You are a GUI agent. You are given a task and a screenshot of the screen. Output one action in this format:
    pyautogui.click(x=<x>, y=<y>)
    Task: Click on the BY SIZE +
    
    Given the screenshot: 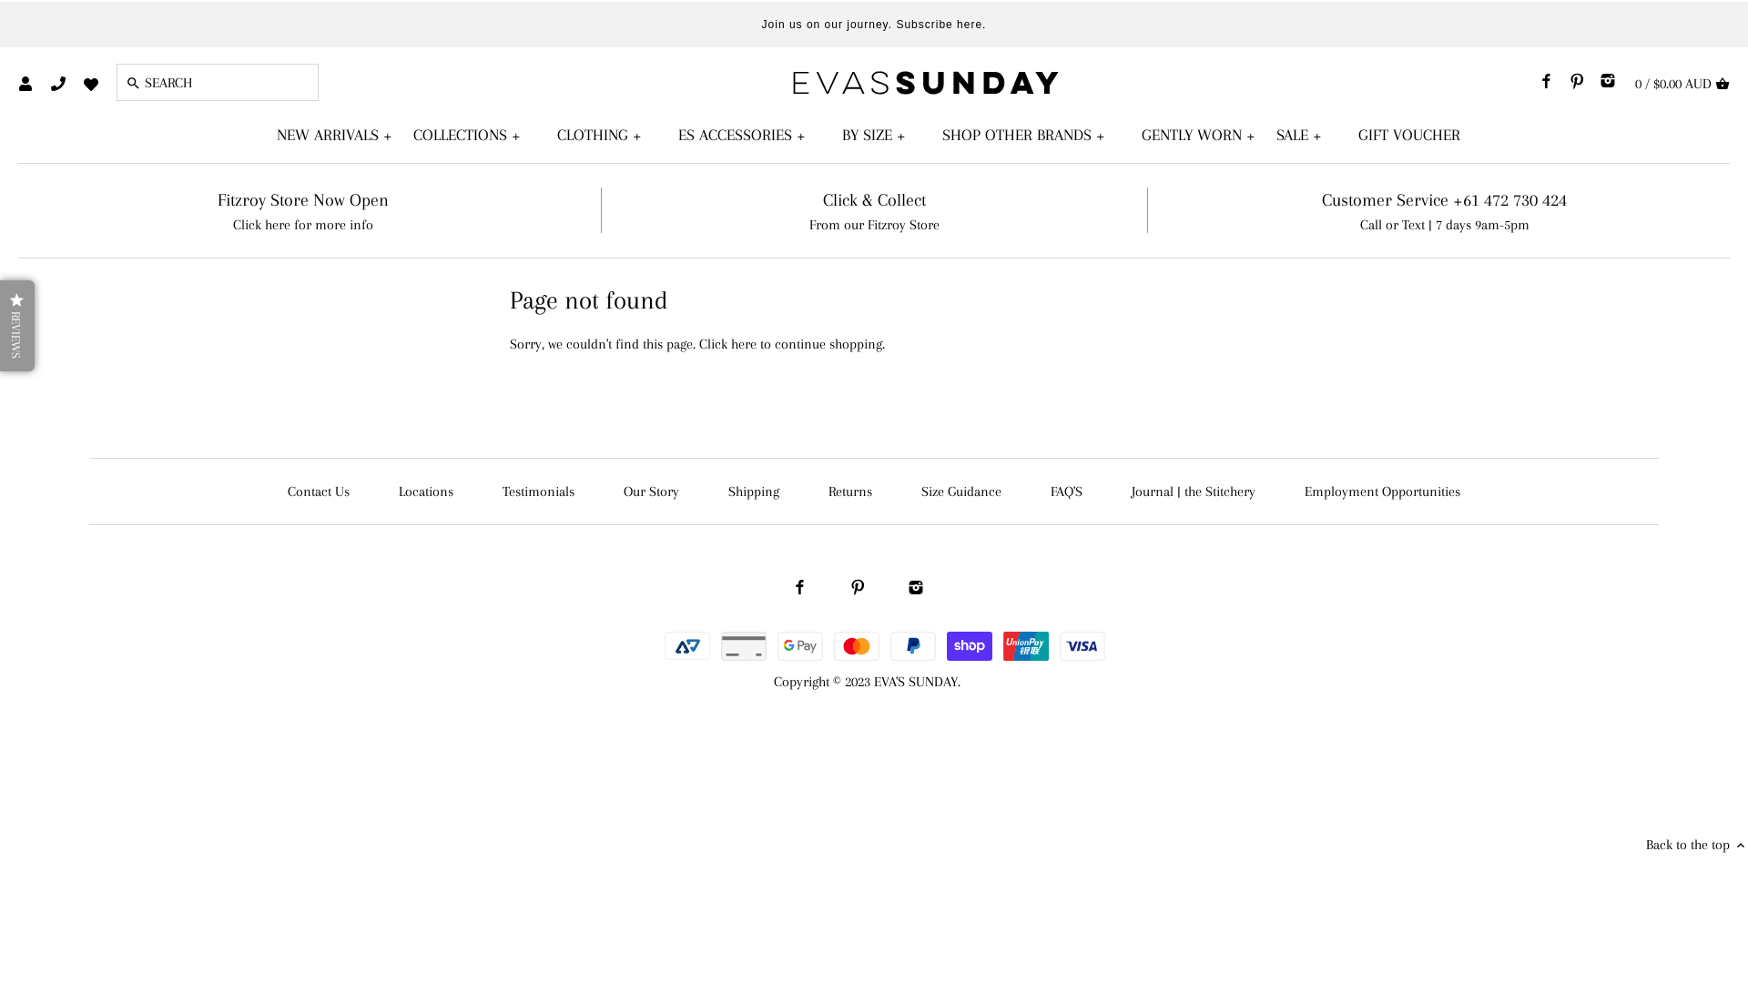 What is the action you would take?
    pyautogui.click(x=879, y=136)
    